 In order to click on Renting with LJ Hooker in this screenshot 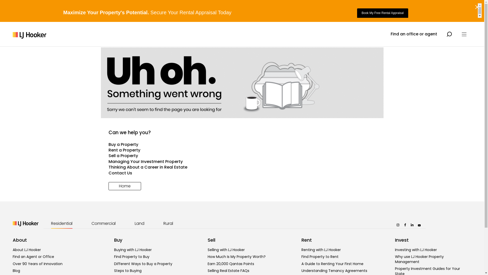, I will do `click(321, 250)`.